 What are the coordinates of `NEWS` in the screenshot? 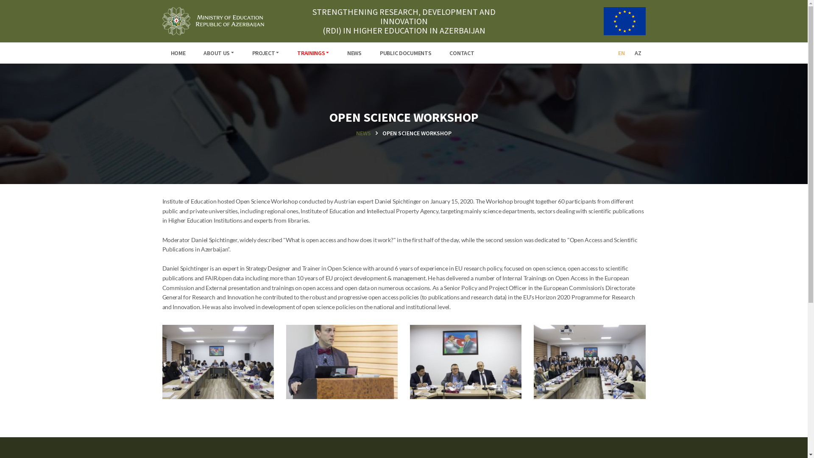 It's located at (354, 53).